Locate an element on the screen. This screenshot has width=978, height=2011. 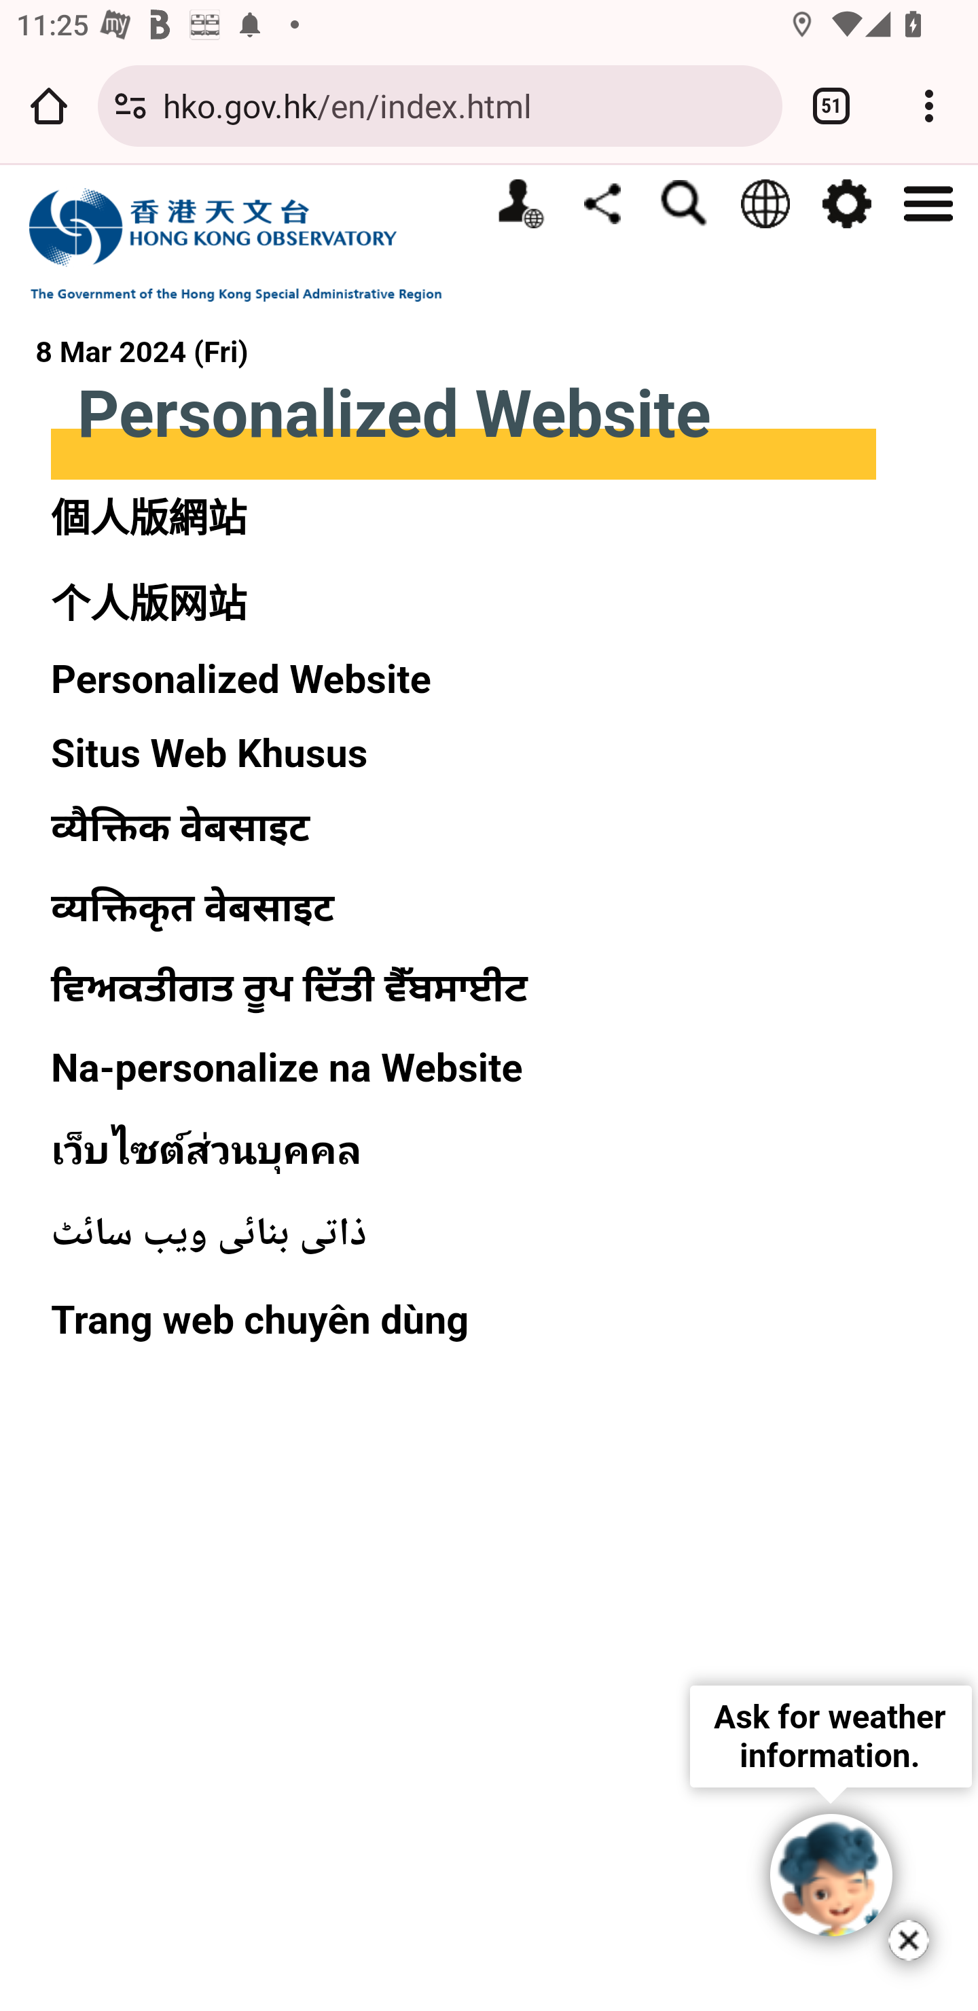
Search Search is located at coordinates (683, 204).